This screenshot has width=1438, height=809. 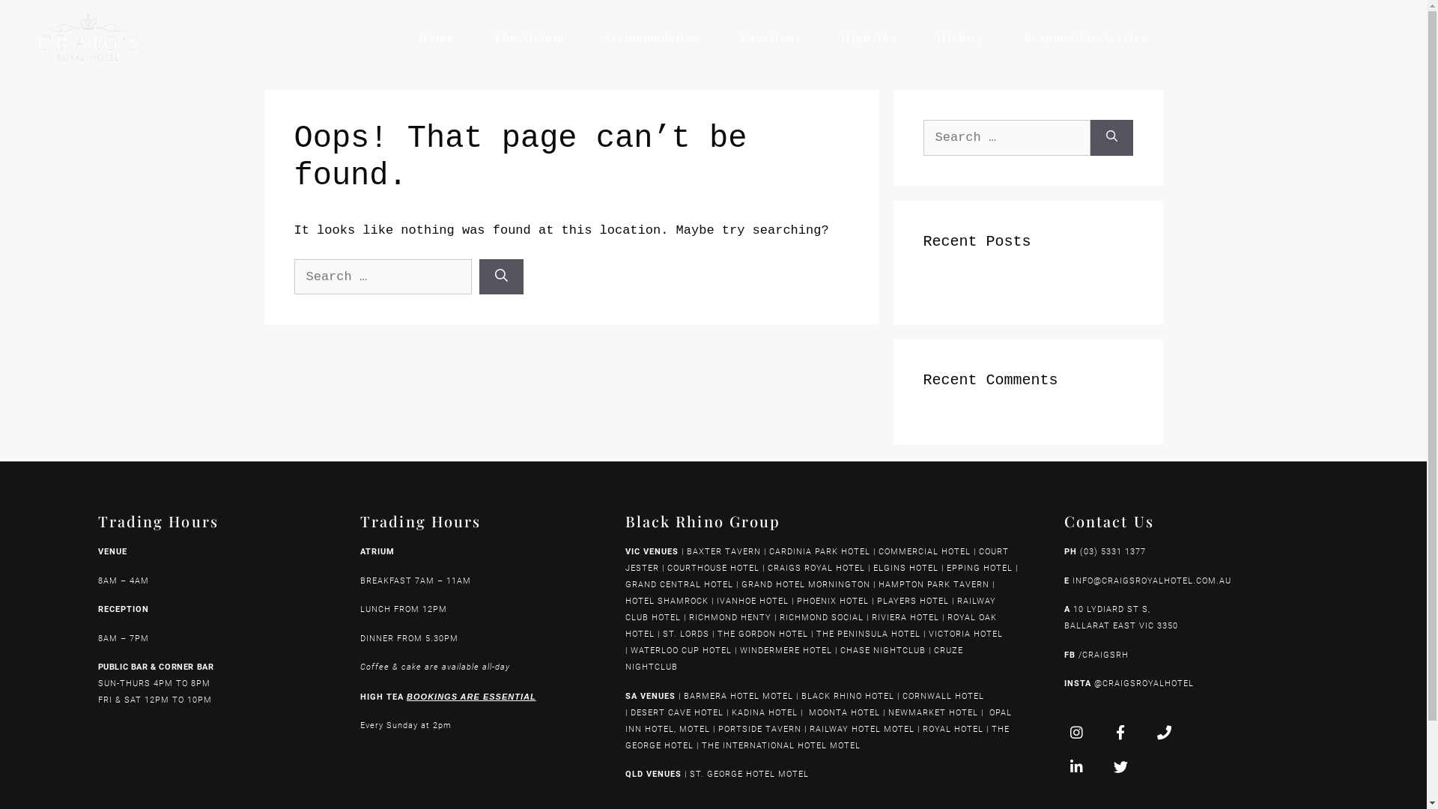 What do you see at coordinates (980, 568) in the screenshot?
I see `EPPING HOTEL` at bounding box center [980, 568].